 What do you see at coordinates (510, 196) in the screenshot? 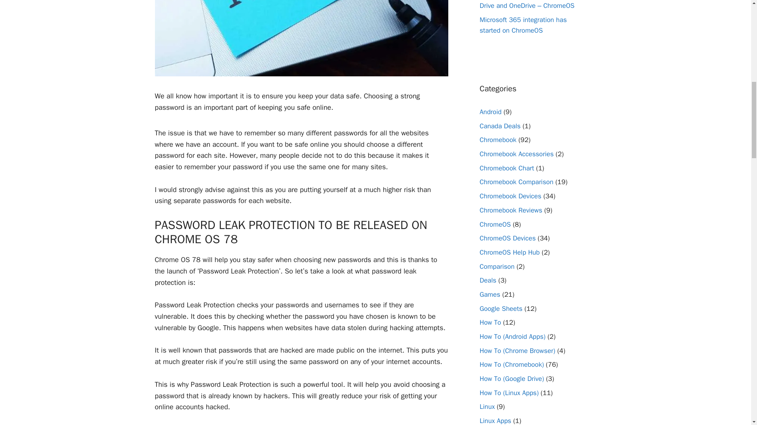
I see `Chromebook Devices` at bounding box center [510, 196].